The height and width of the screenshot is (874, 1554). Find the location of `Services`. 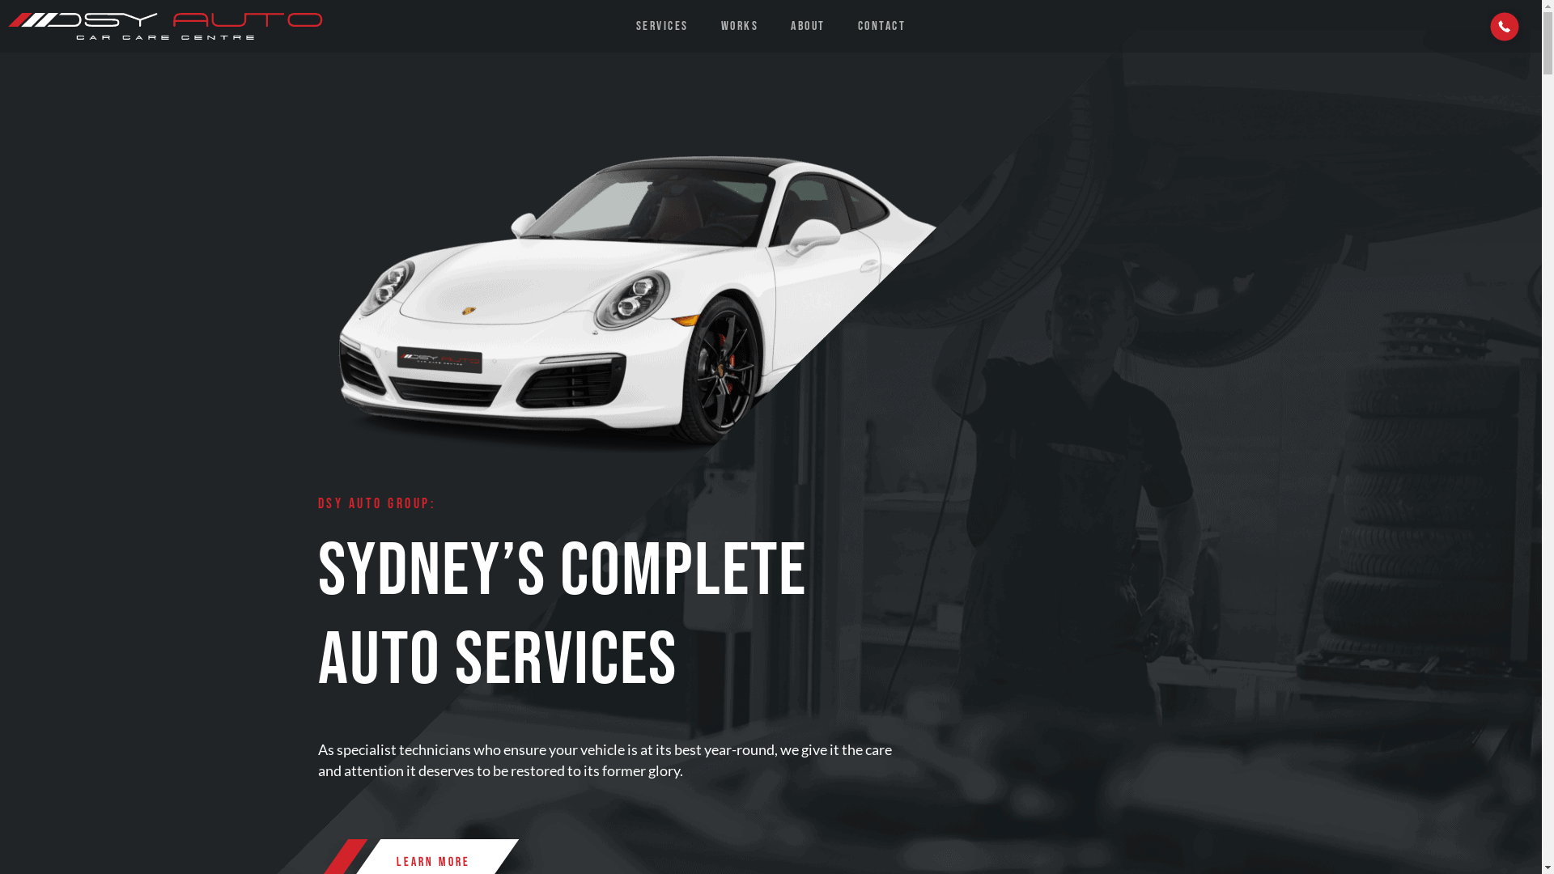

Services is located at coordinates (662, 26).